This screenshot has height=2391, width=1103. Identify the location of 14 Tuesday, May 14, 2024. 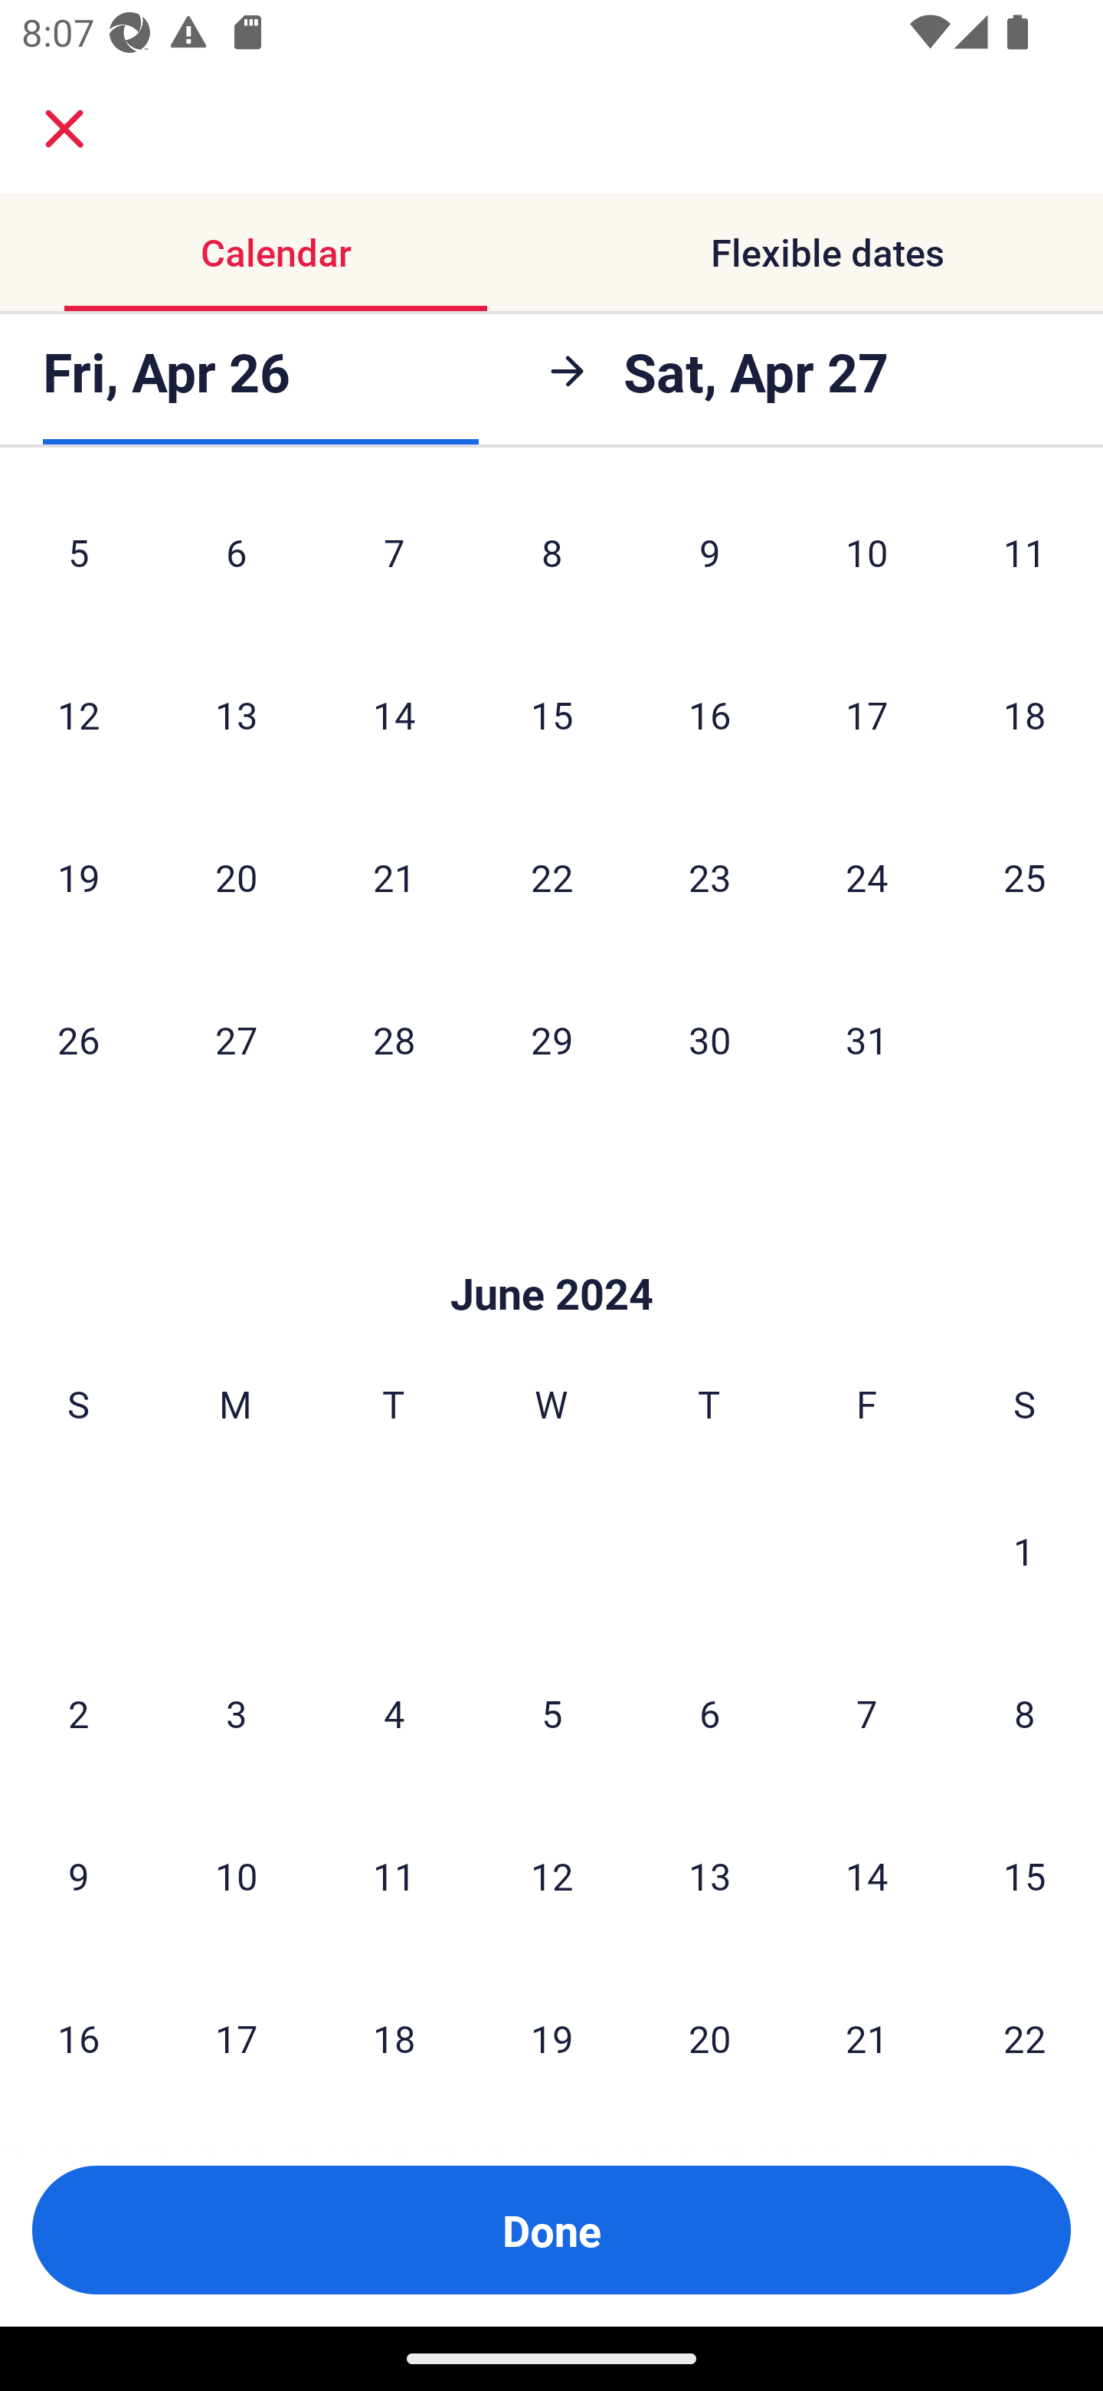
(394, 714).